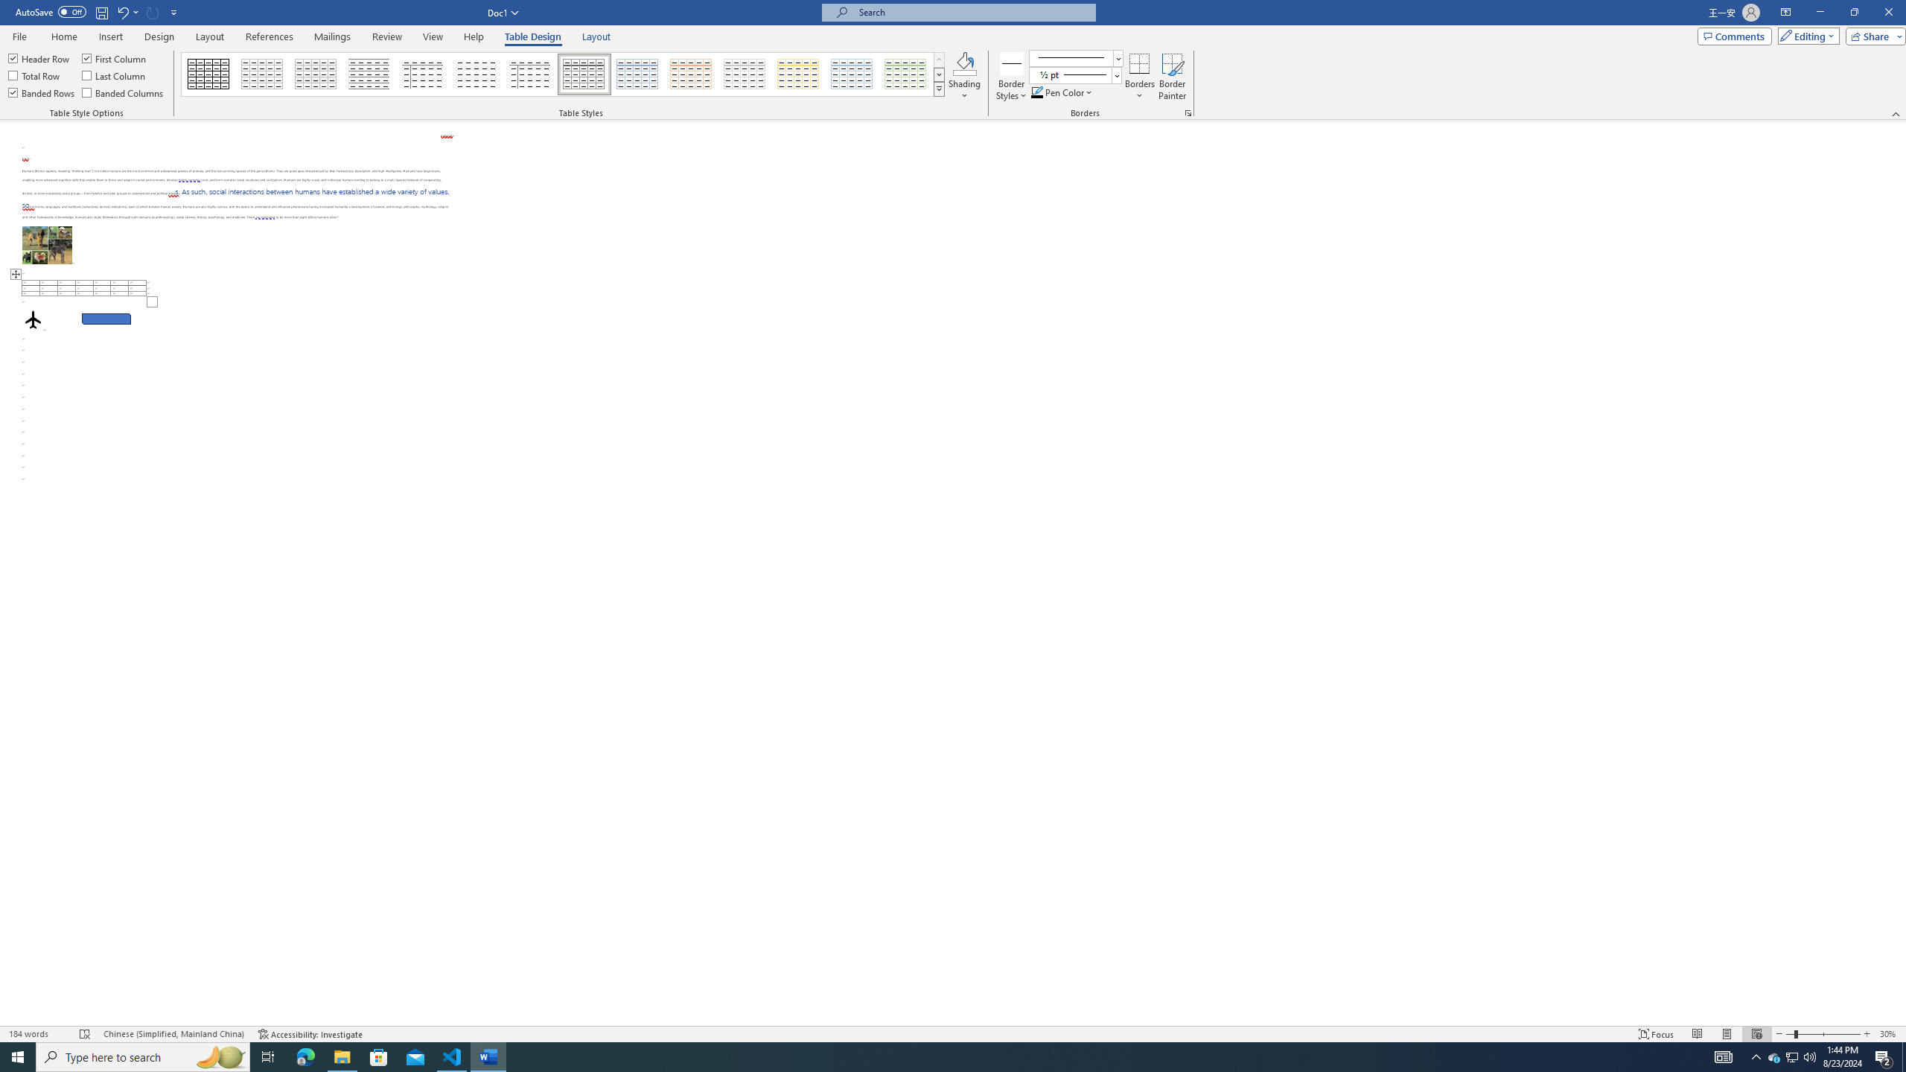 This screenshot has width=1906, height=1072. I want to click on Comments, so click(1735, 36).